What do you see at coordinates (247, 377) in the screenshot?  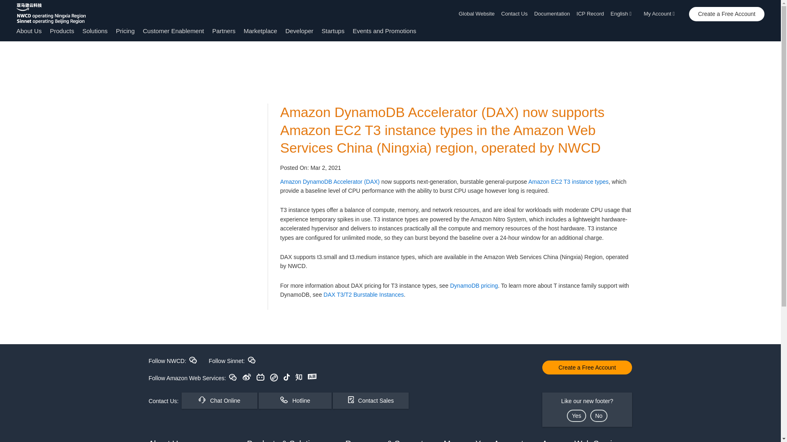 I see `SinaWeiBo` at bounding box center [247, 377].